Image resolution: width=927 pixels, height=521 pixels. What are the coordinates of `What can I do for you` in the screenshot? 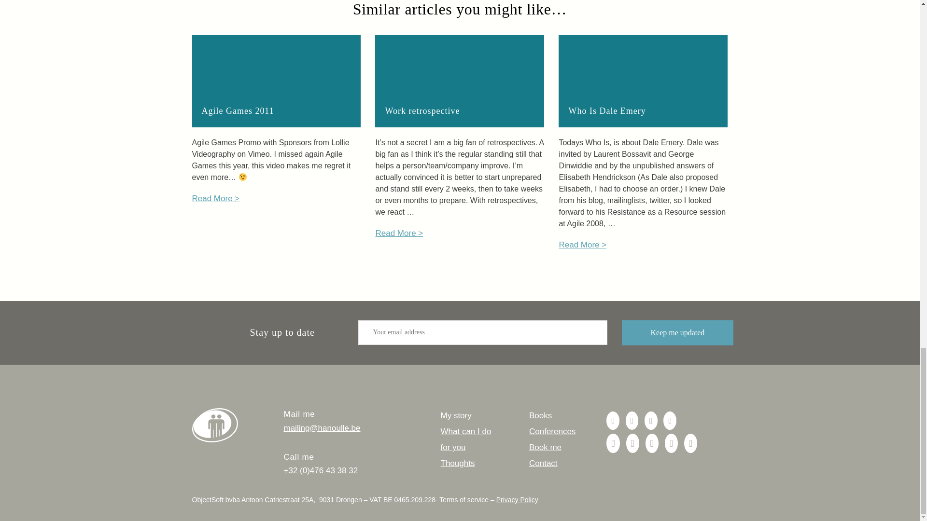 It's located at (465, 439).